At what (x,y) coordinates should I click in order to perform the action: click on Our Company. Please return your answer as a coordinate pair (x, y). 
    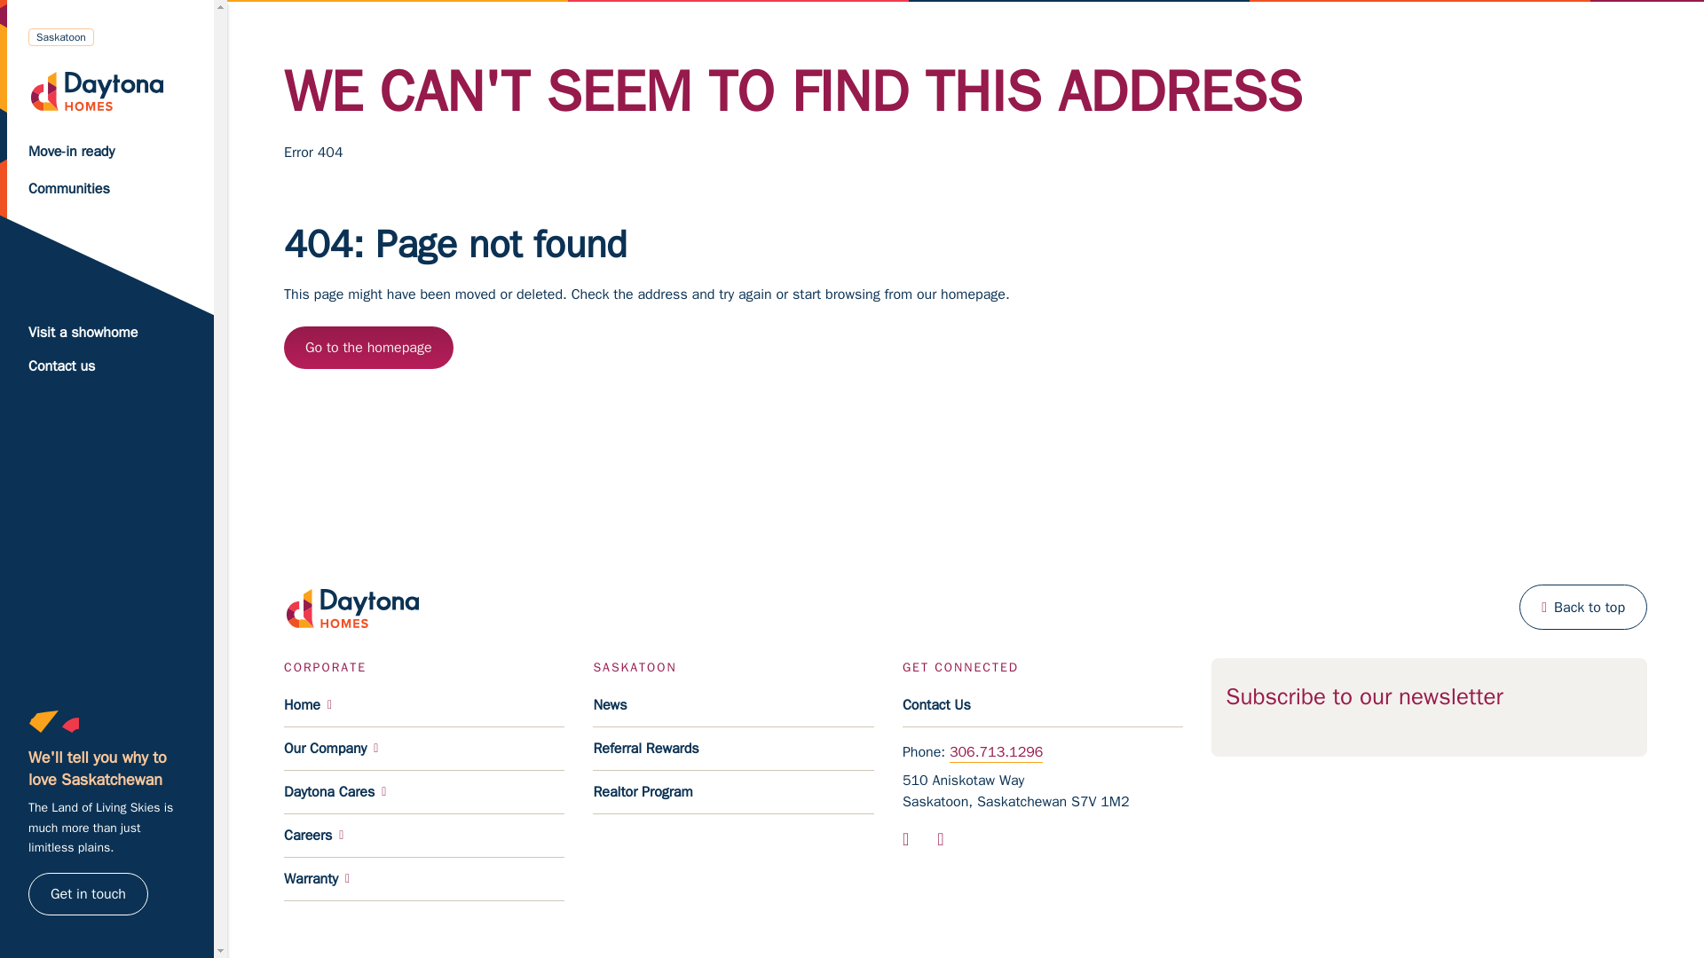
    Looking at the image, I should click on (424, 749).